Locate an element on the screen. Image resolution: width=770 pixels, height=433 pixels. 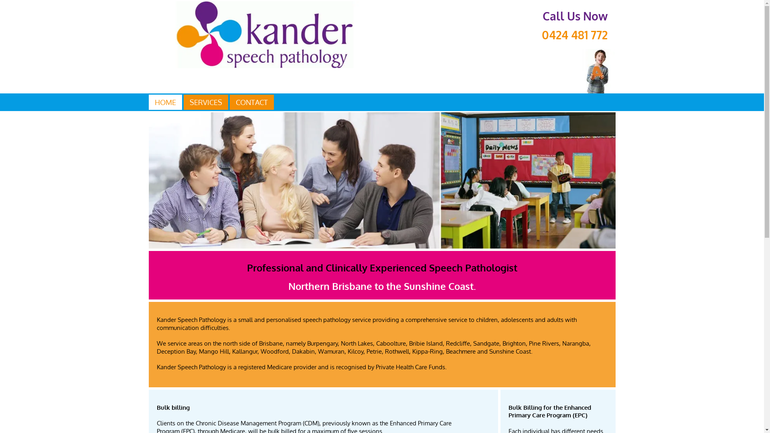
0424 481 772 is located at coordinates (574, 35).